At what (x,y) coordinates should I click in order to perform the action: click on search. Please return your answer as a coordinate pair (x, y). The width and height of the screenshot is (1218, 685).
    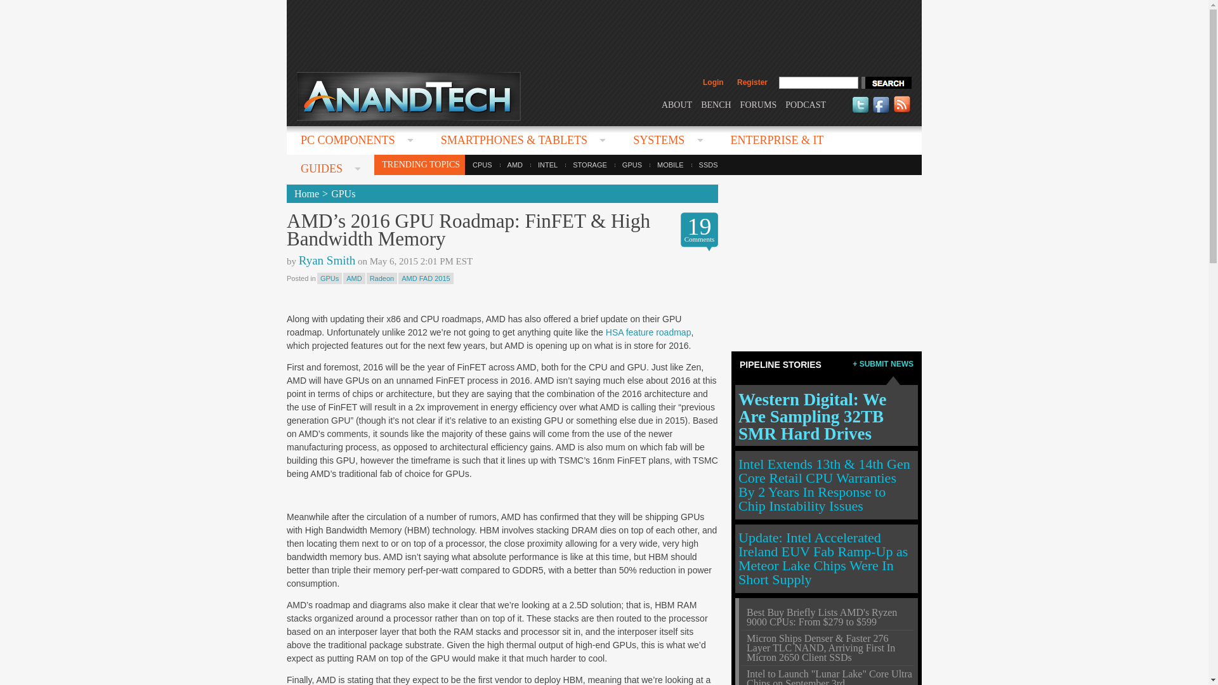
    Looking at the image, I should click on (886, 82).